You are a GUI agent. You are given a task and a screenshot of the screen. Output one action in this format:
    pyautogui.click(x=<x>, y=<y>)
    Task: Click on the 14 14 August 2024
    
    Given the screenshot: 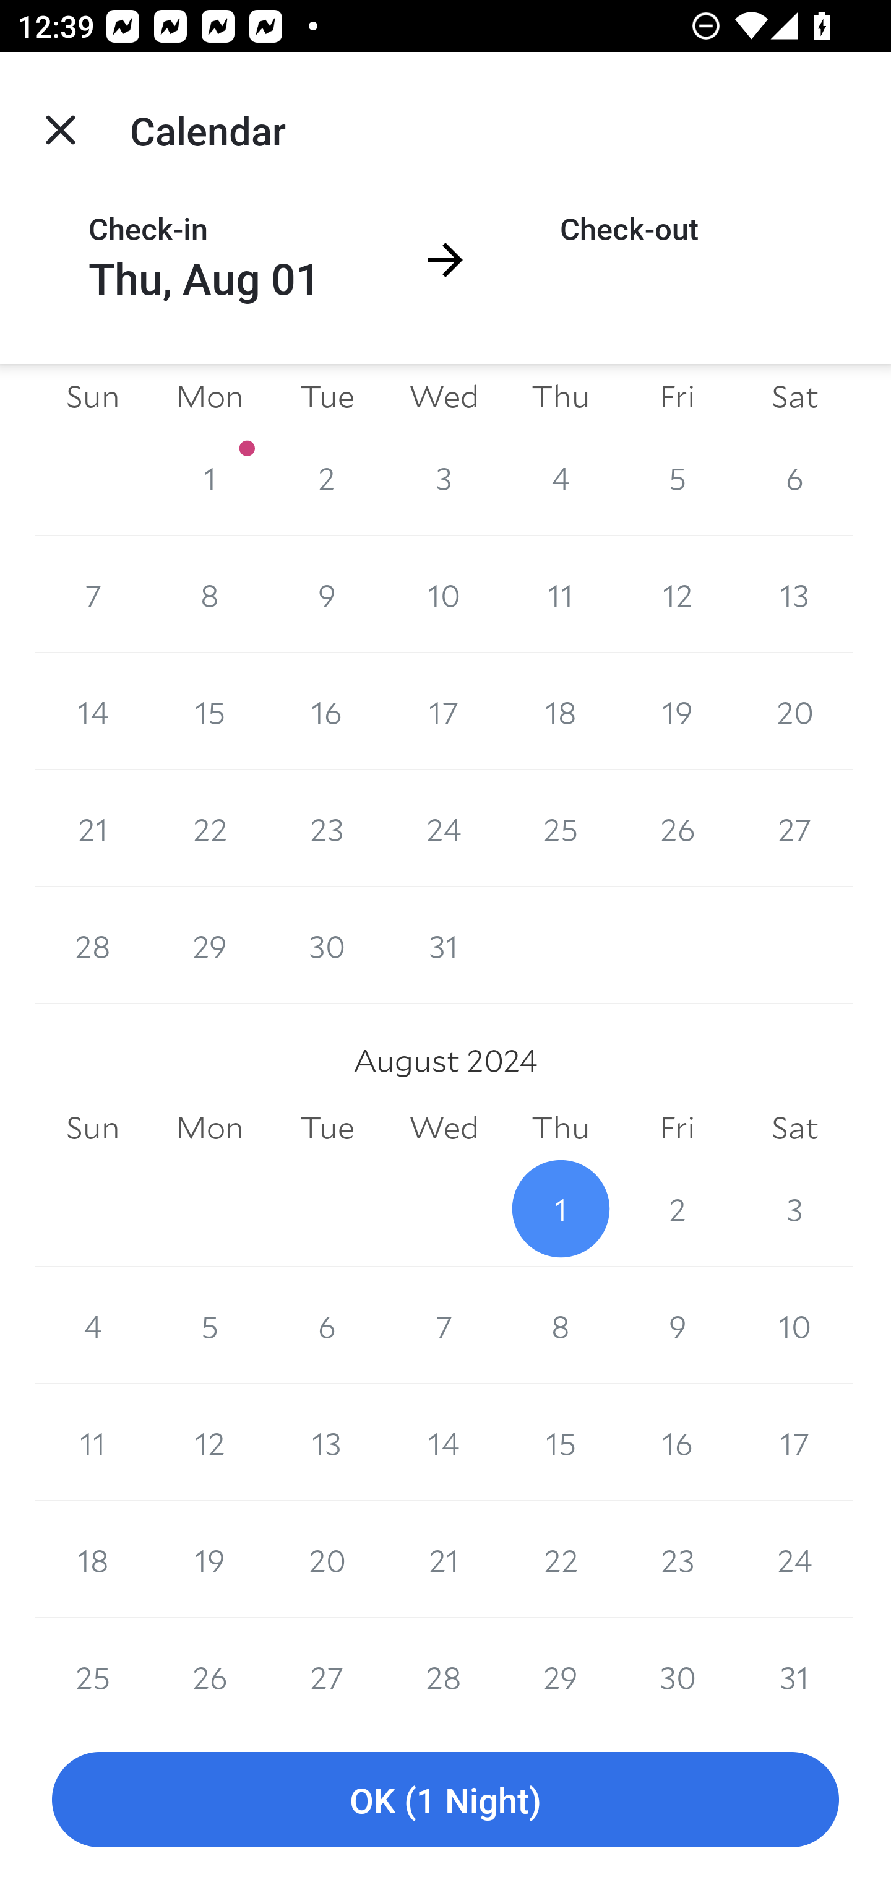 What is the action you would take?
    pyautogui.click(x=444, y=1443)
    